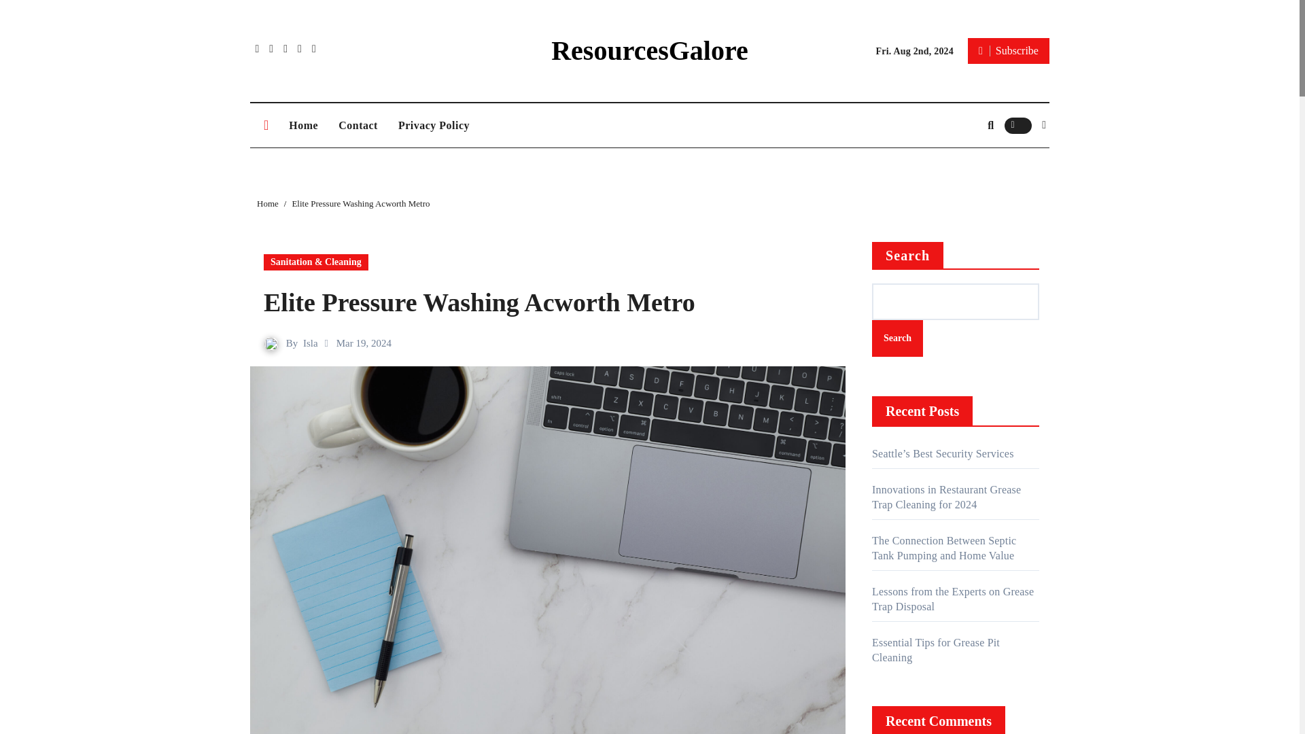 This screenshot has width=1305, height=734. Describe the element at coordinates (303, 125) in the screenshot. I see `Home` at that location.